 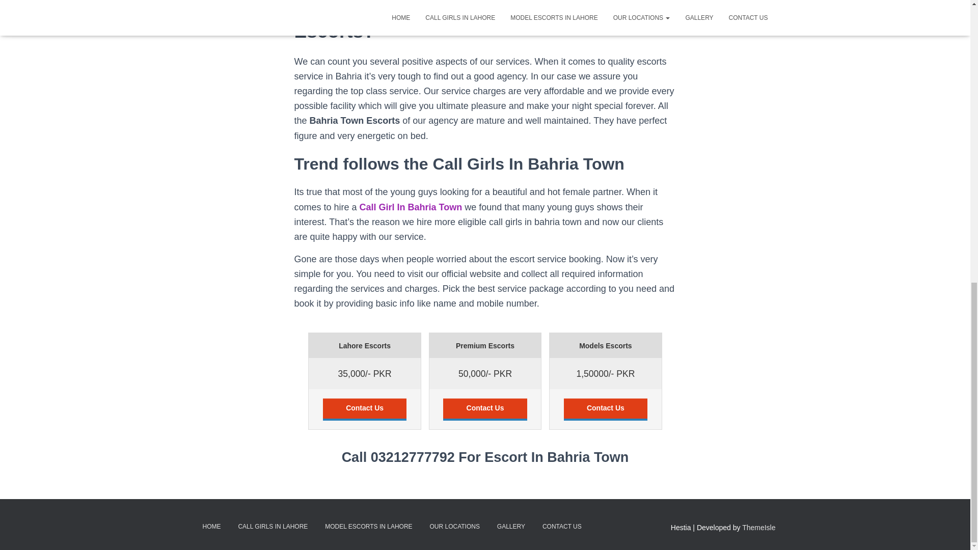 What do you see at coordinates (411, 207) in the screenshot?
I see `Call Girl In Bahria Town` at bounding box center [411, 207].